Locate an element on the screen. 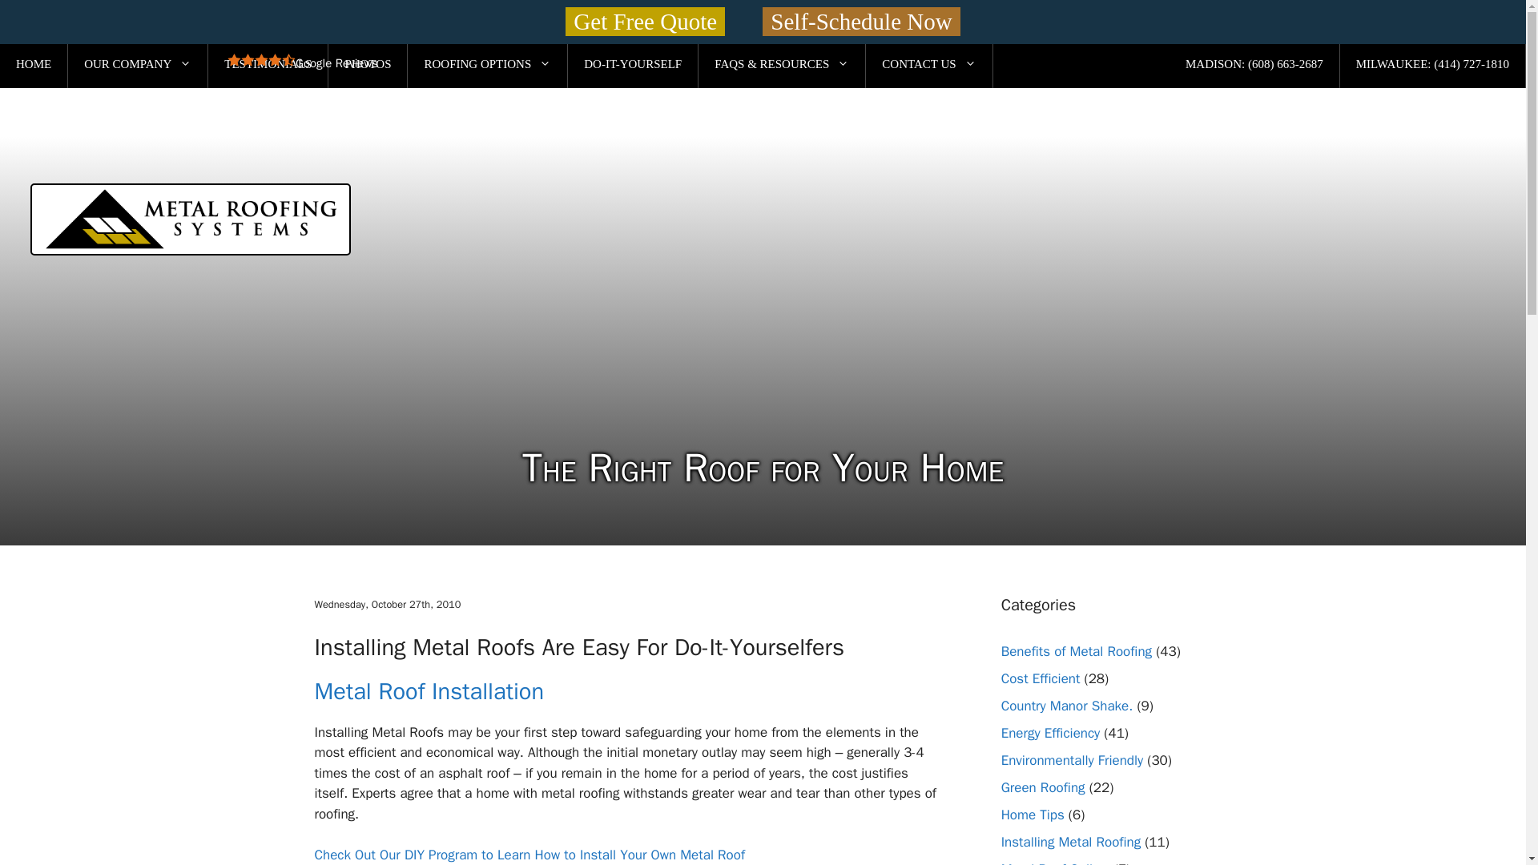 This screenshot has height=865, width=1538. Self-Schedule Now is located at coordinates (861, 21).